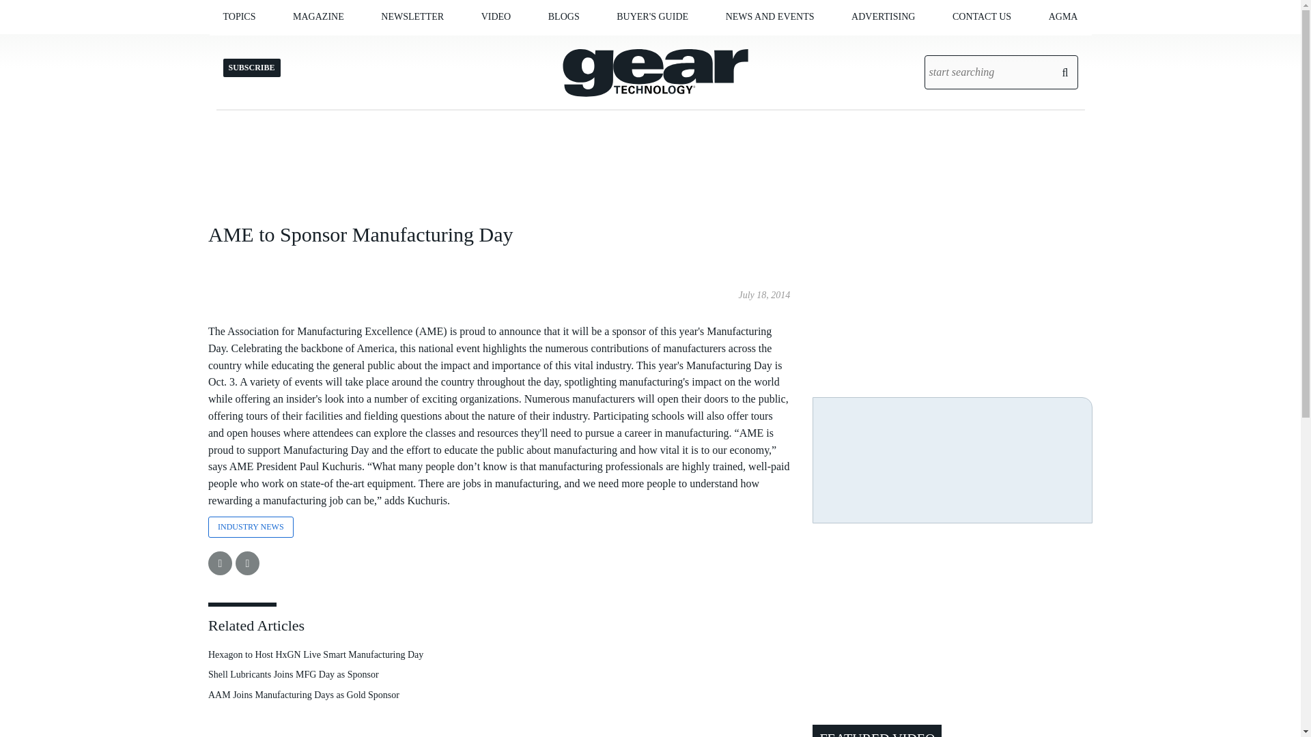  Describe the element at coordinates (378, 45) in the screenshot. I see `ADVERTISE` at that location.